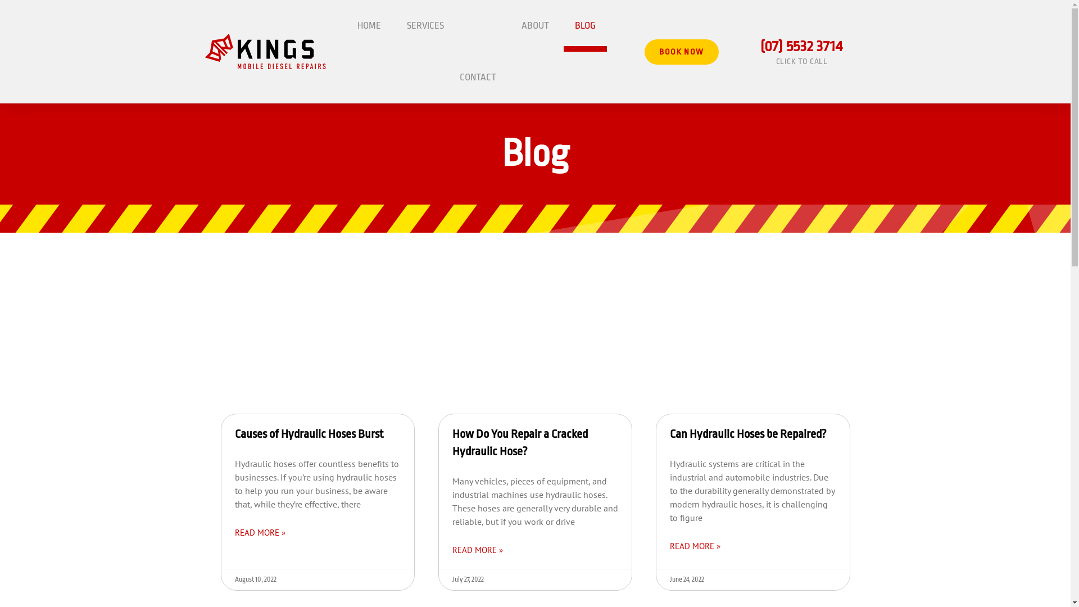 The width and height of the screenshot is (1079, 607). Describe the element at coordinates (681, 52) in the screenshot. I see `BOOK NOW` at that location.